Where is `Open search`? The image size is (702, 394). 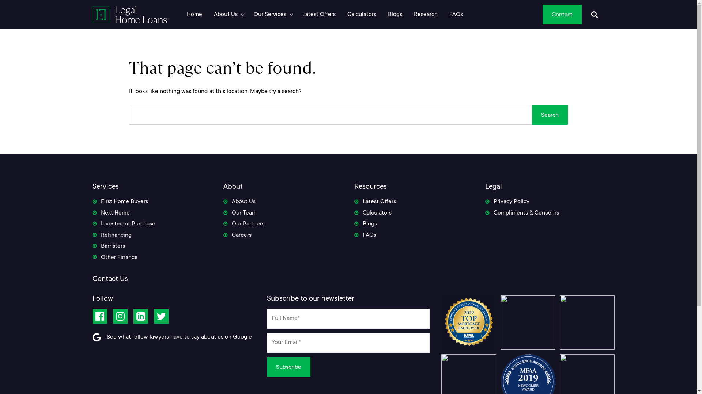
Open search is located at coordinates (594, 15).